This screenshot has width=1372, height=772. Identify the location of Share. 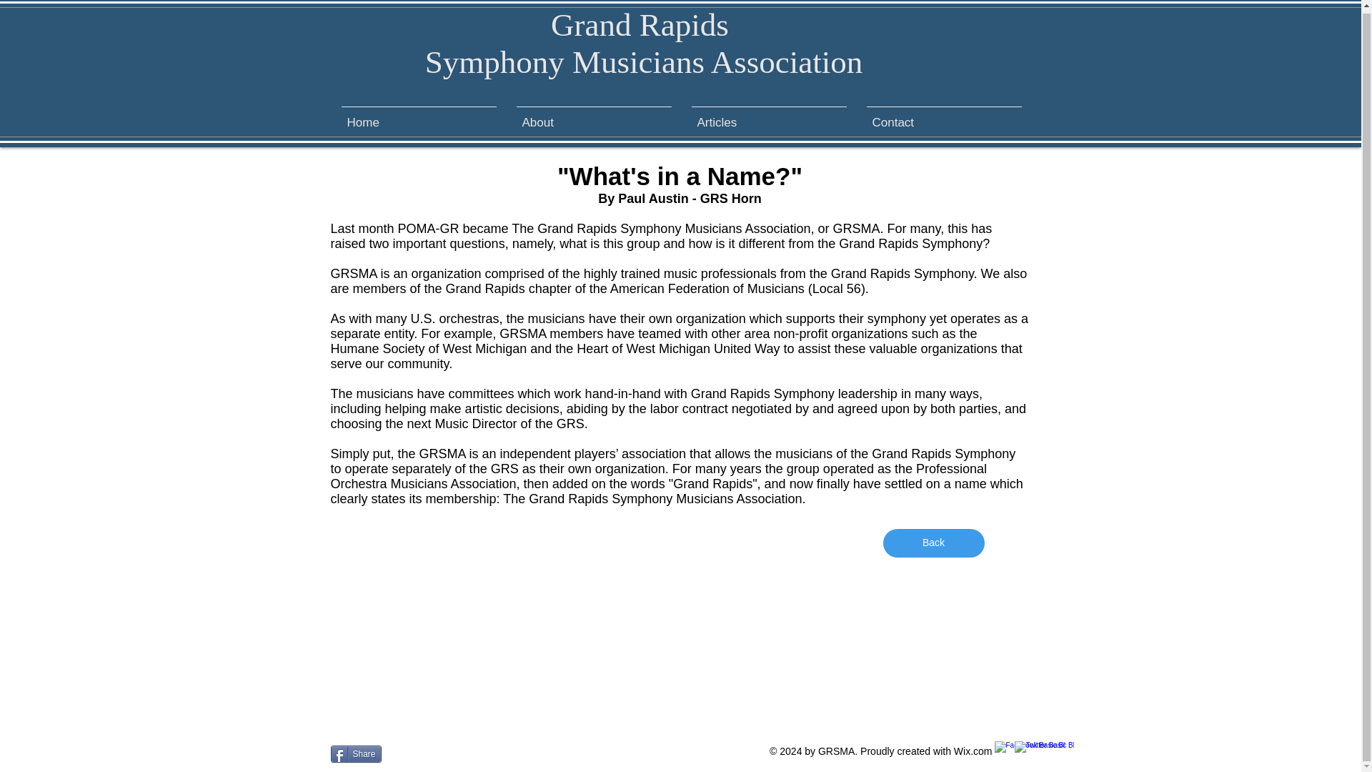
(356, 754).